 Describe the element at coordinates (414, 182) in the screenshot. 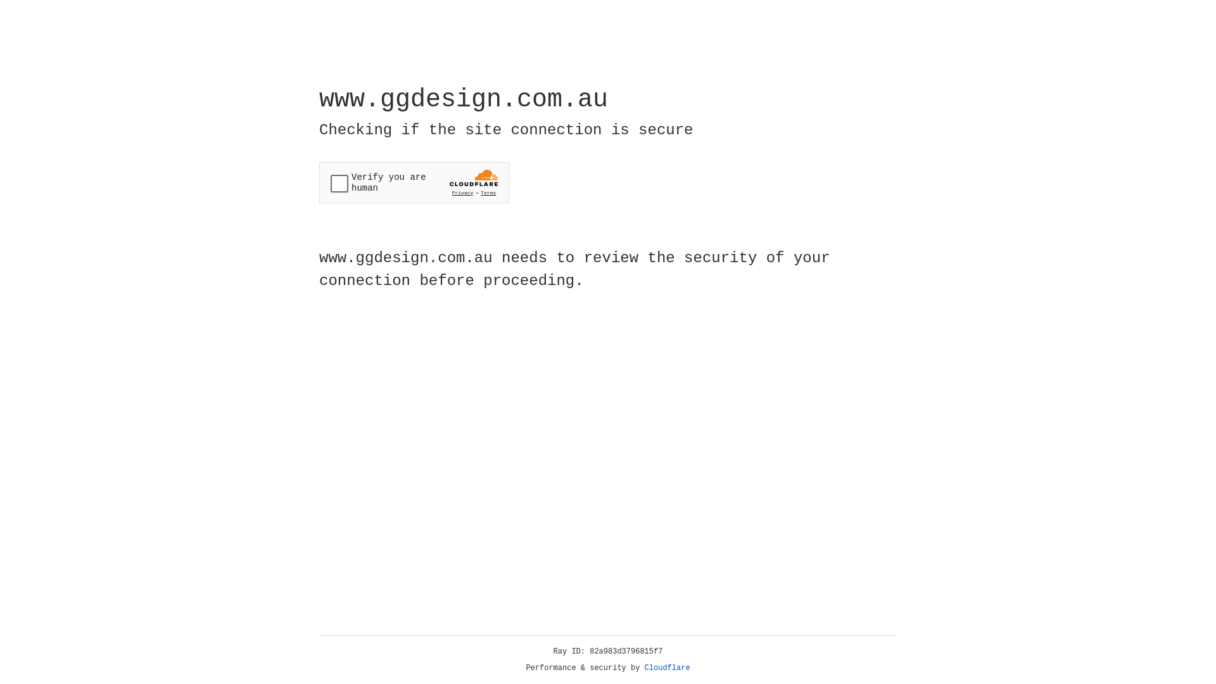

I see `Widget containing a Cloudflare security challenge` at that location.